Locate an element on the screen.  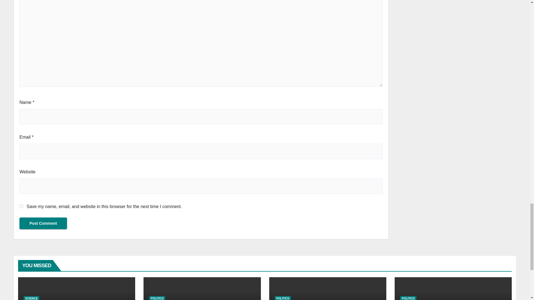
Post Comment is located at coordinates (43, 223).